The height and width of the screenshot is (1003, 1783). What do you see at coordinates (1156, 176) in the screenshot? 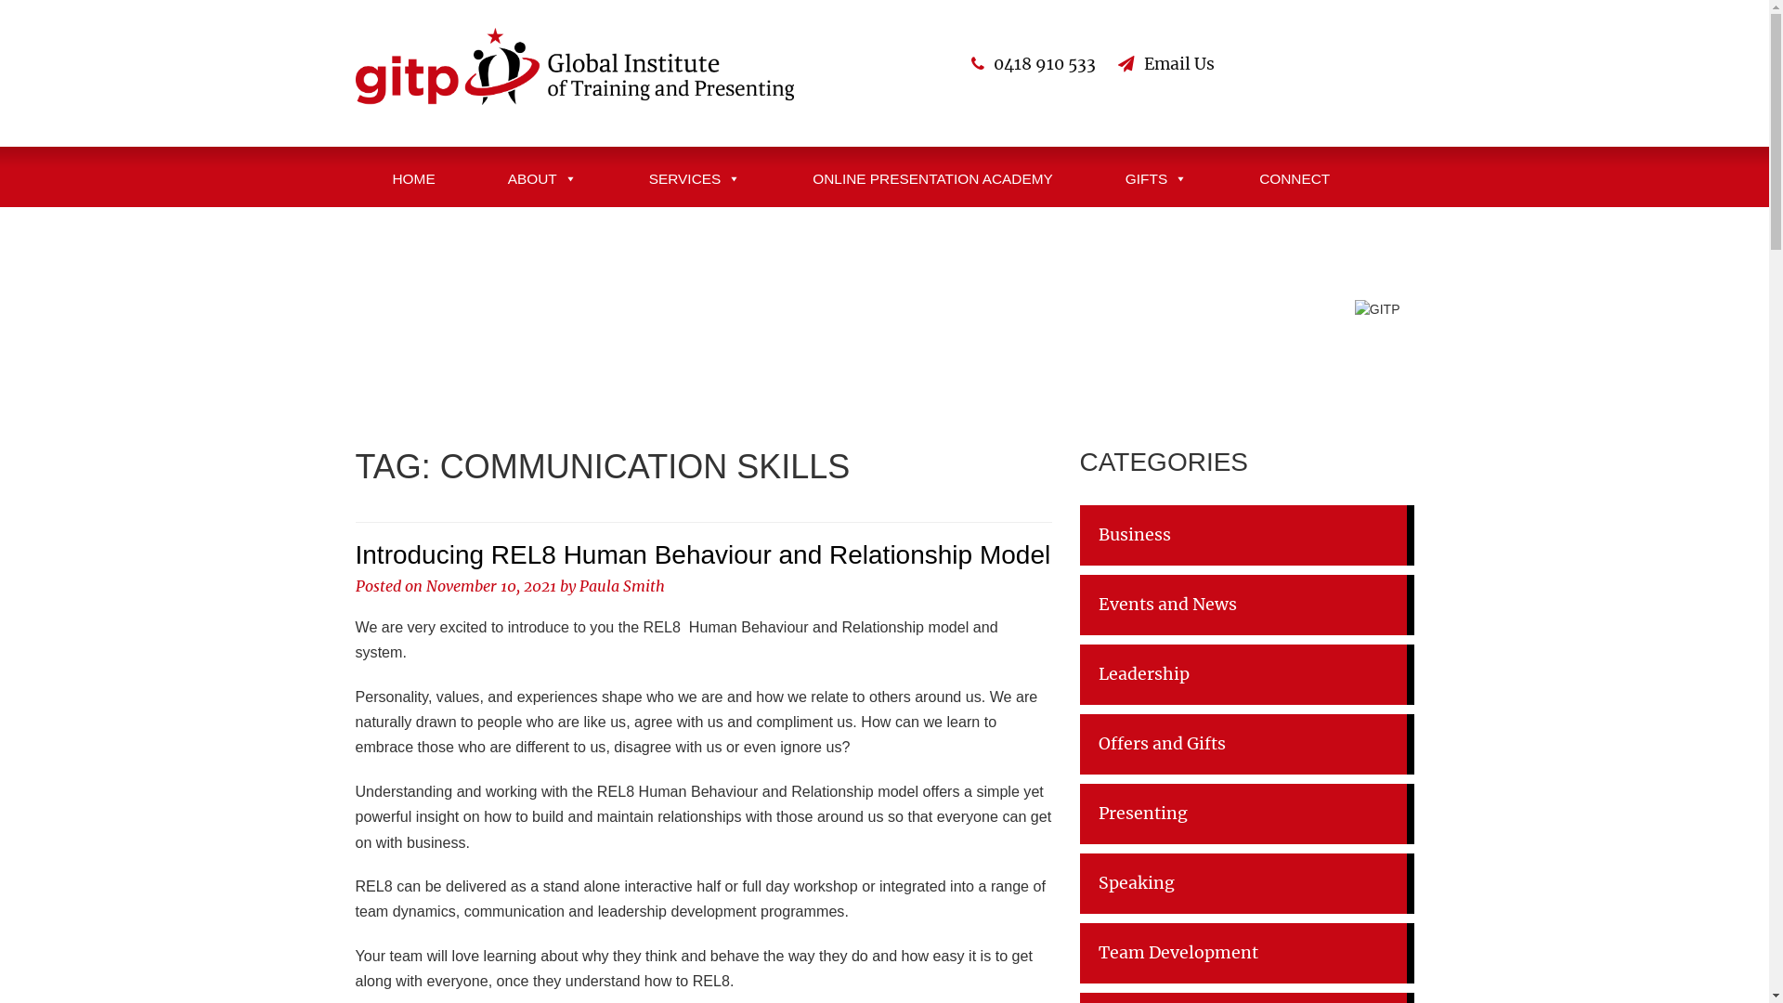
I see `GIFTS` at bounding box center [1156, 176].